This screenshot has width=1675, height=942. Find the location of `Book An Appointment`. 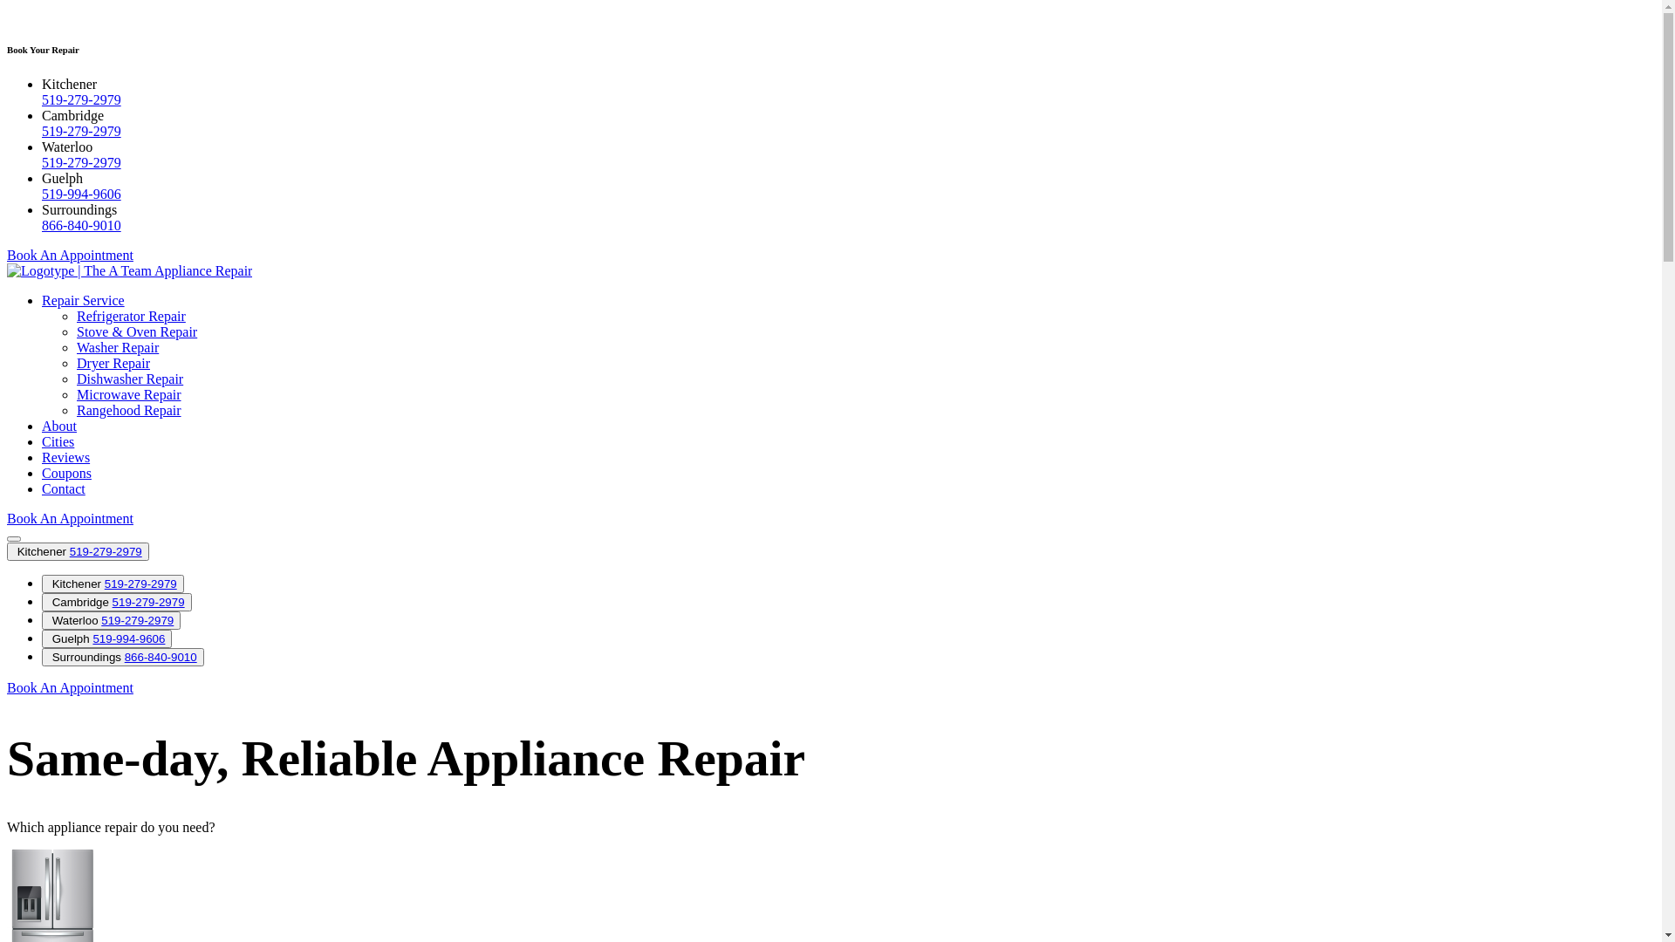

Book An Appointment is located at coordinates (70, 518).